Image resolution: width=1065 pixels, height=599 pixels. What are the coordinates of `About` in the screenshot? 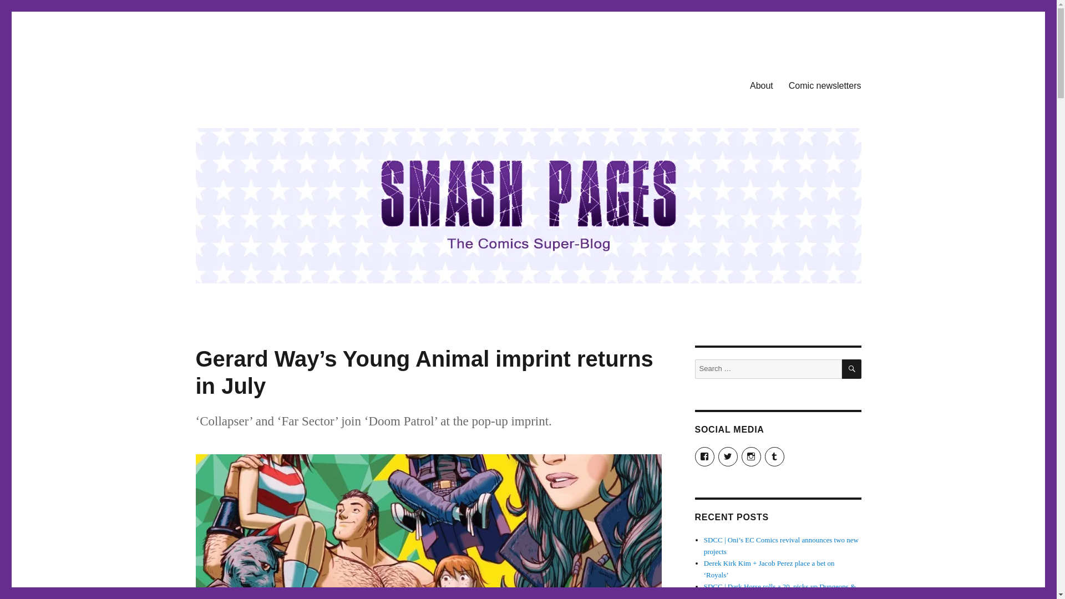 It's located at (761, 85).